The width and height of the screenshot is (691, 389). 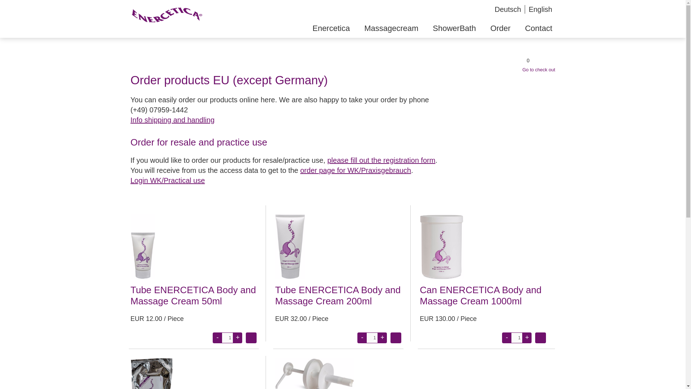 I want to click on 1, so click(x=517, y=338).